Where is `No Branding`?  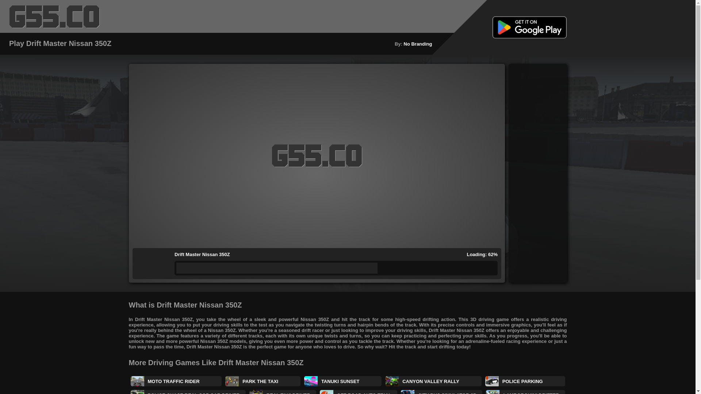 No Branding is located at coordinates (418, 44).